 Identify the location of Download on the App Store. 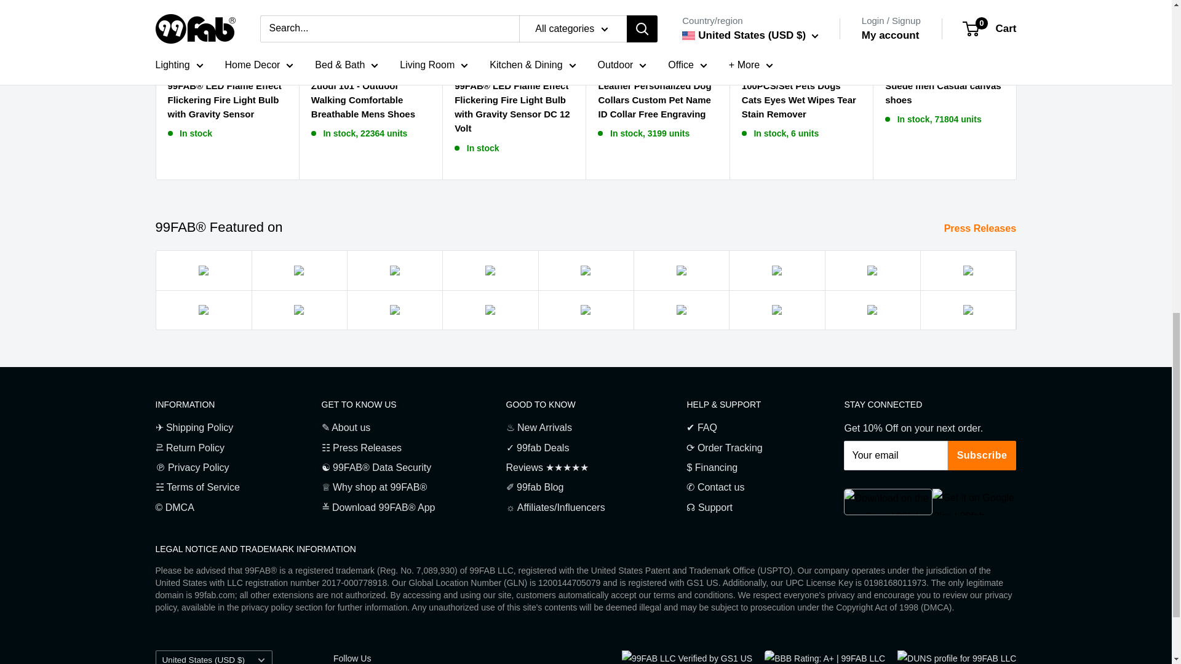
(888, 502).